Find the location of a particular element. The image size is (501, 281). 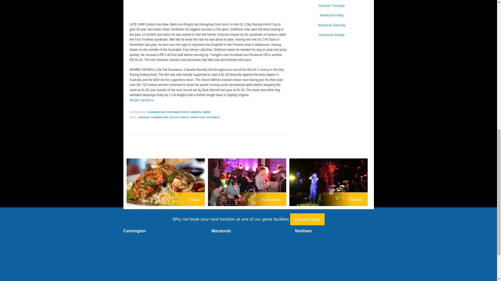

20220319 is located at coordinates (144, 117).